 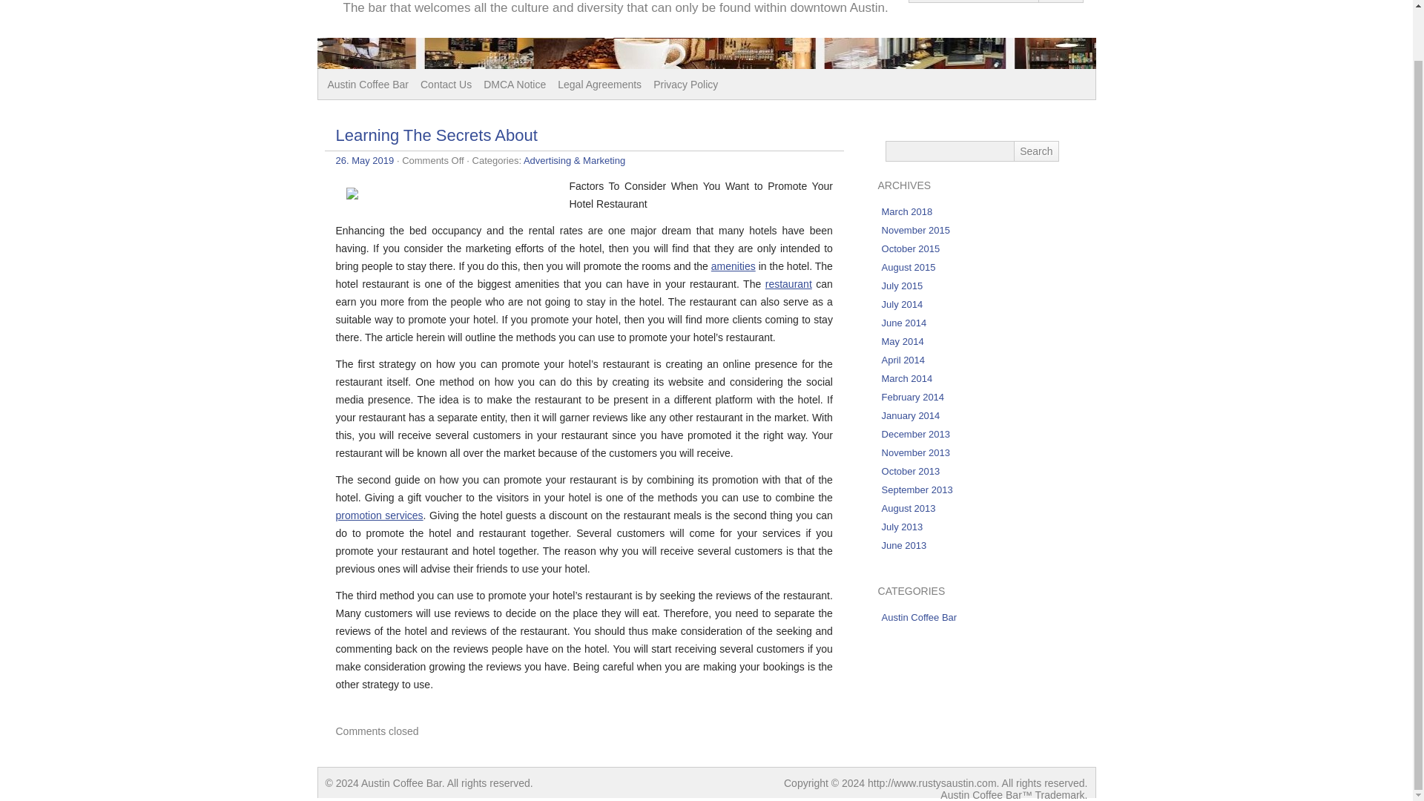 What do you see at coordinates (917, 489) in the screenshot?
I see `September 2013` at bounding box center [917, 489].